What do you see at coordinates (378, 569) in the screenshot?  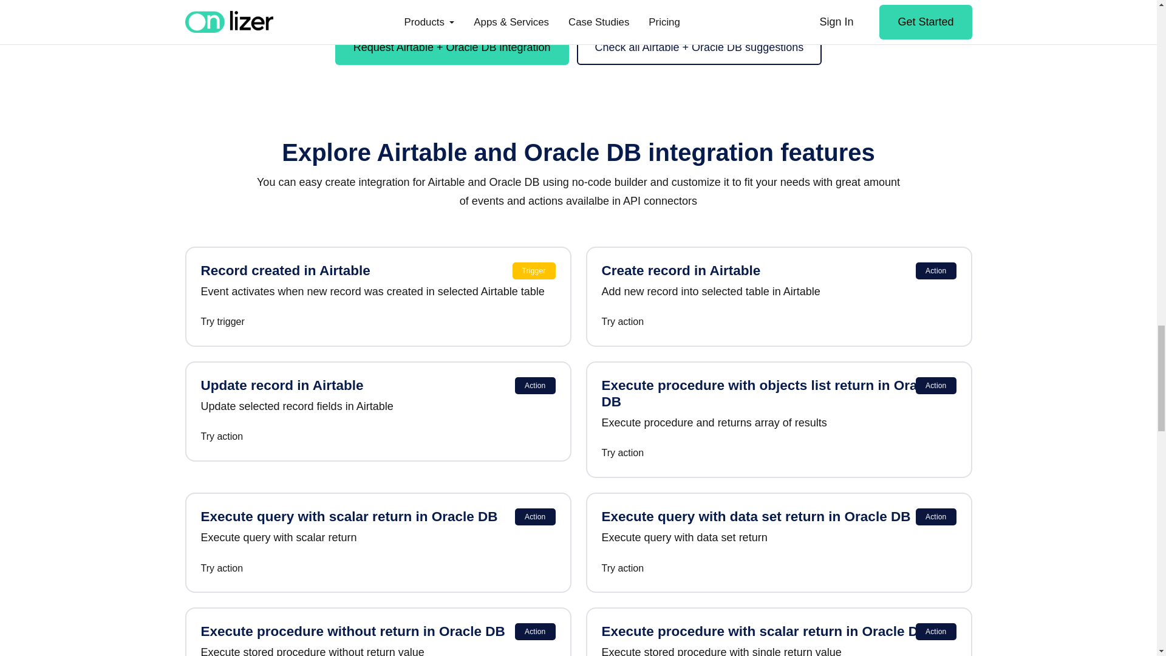 I see `Try action` at bounding box center [378, 569].